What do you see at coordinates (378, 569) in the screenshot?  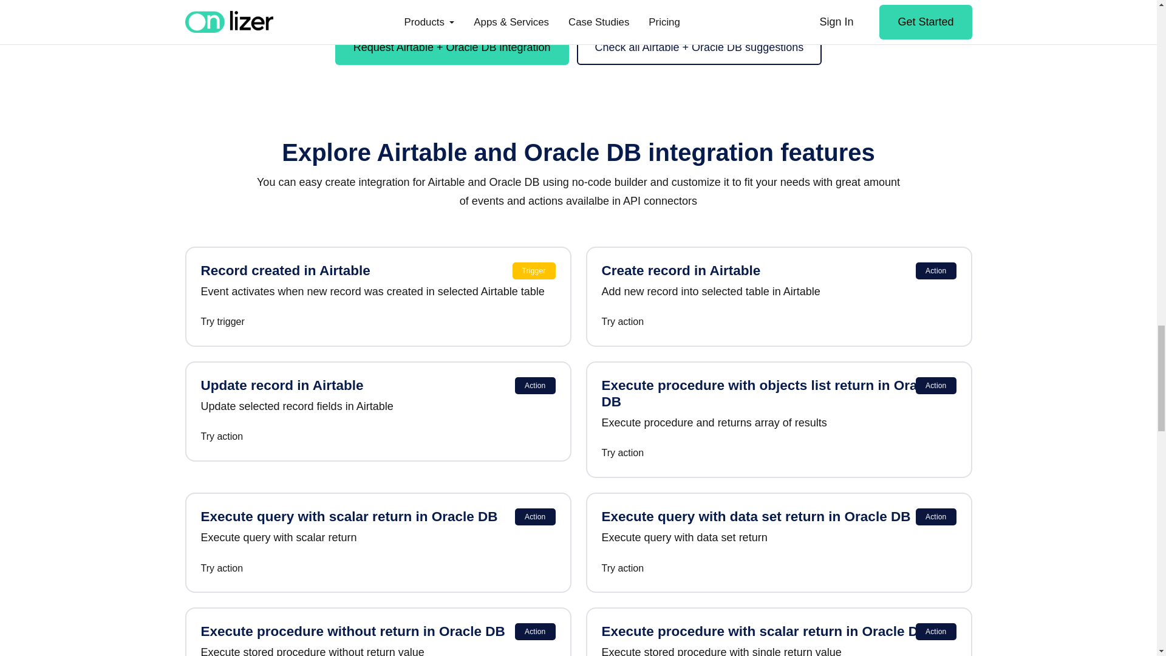 I see `Try action` at bounding box center [378, 569].